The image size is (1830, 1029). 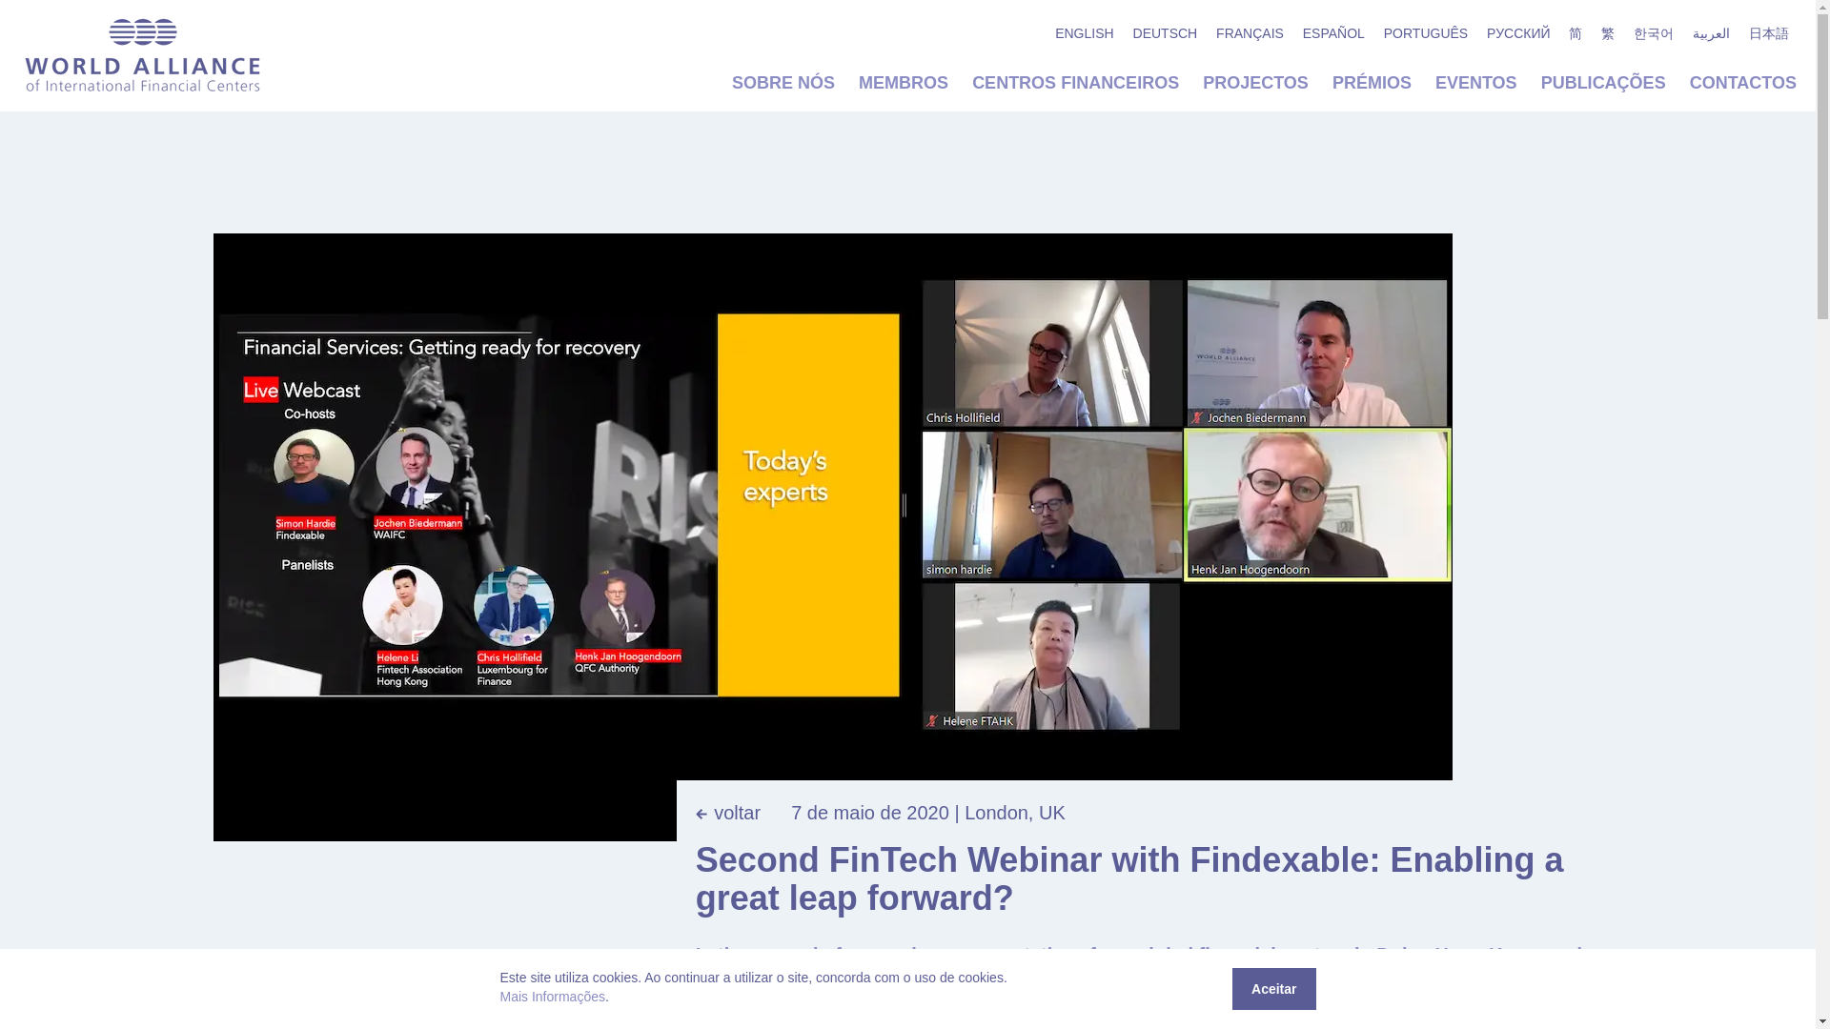 What do you see at coordinates (728, 813) in the screenshot?
I see `voltar` at bounding box center [728, 813].